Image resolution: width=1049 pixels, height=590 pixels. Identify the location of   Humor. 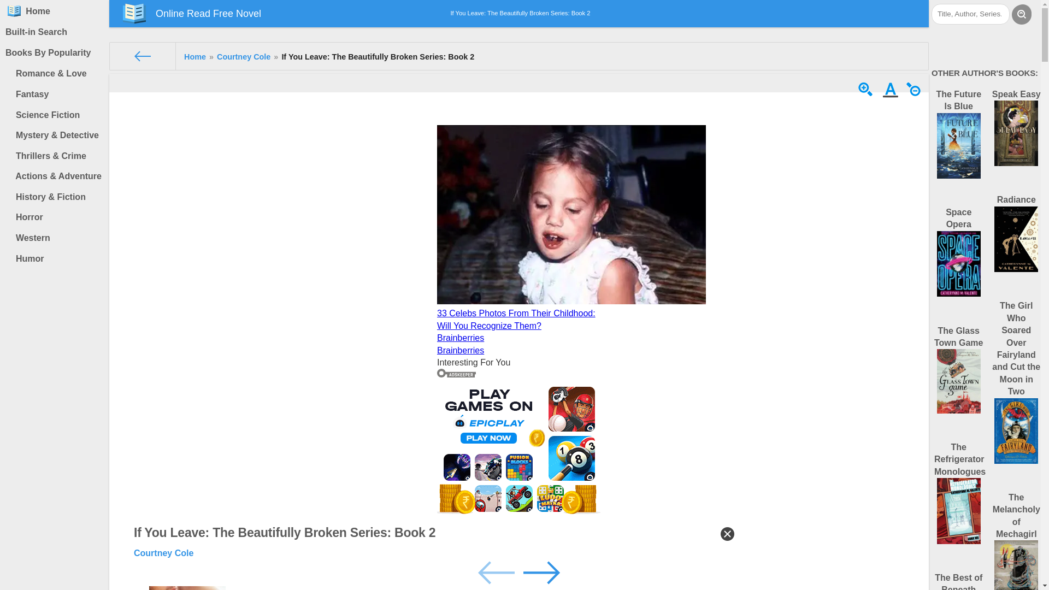
(57, 258).